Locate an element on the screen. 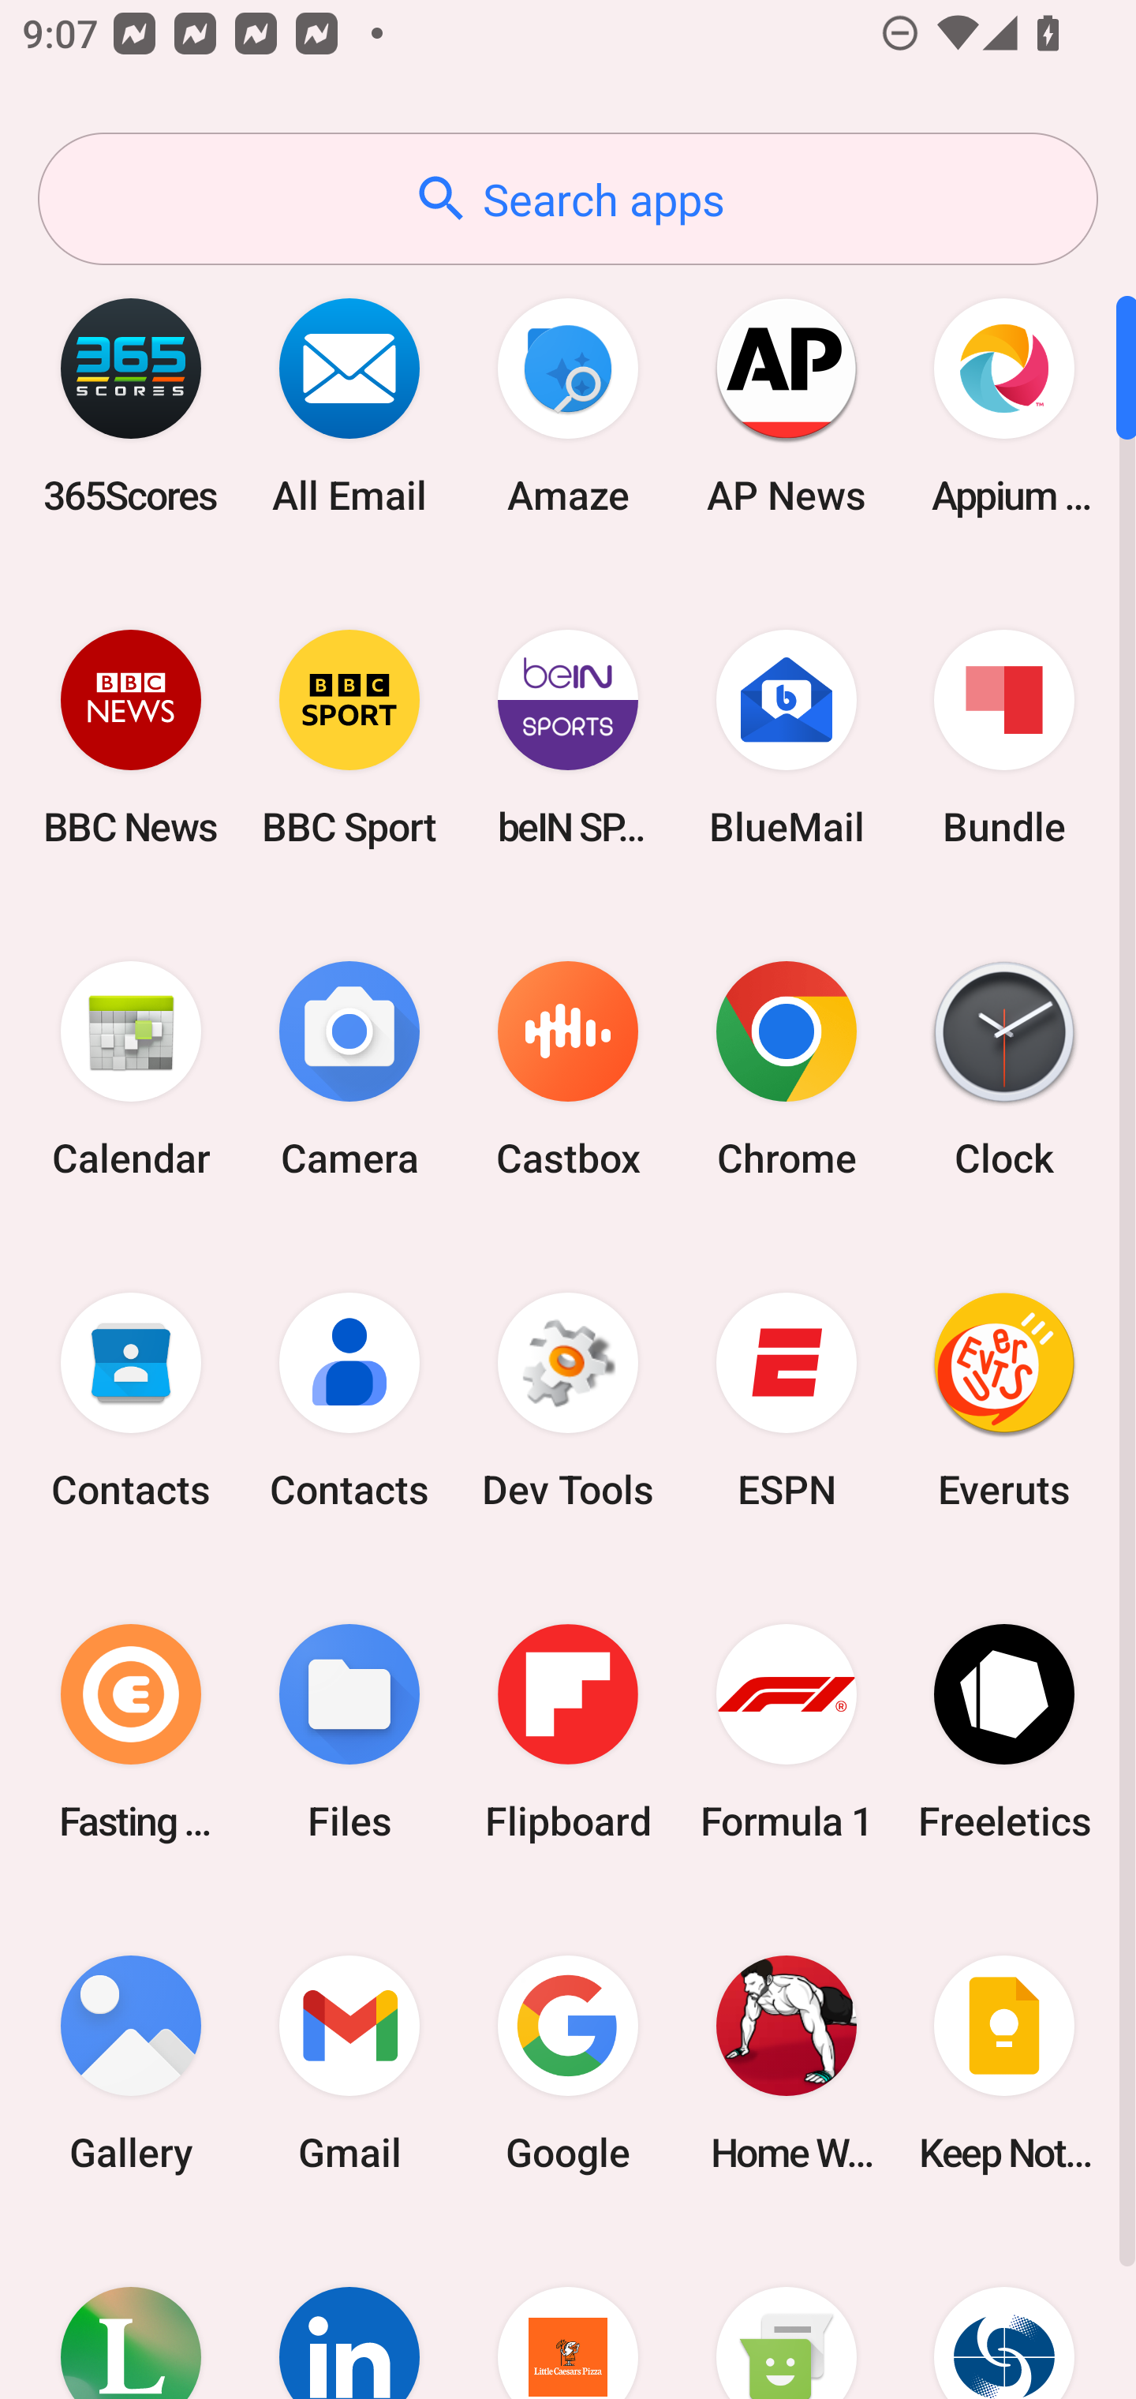 Image resolution: width=1136 pixels, height=2399 pixels. BBC News is located at coordinates (131, 737).